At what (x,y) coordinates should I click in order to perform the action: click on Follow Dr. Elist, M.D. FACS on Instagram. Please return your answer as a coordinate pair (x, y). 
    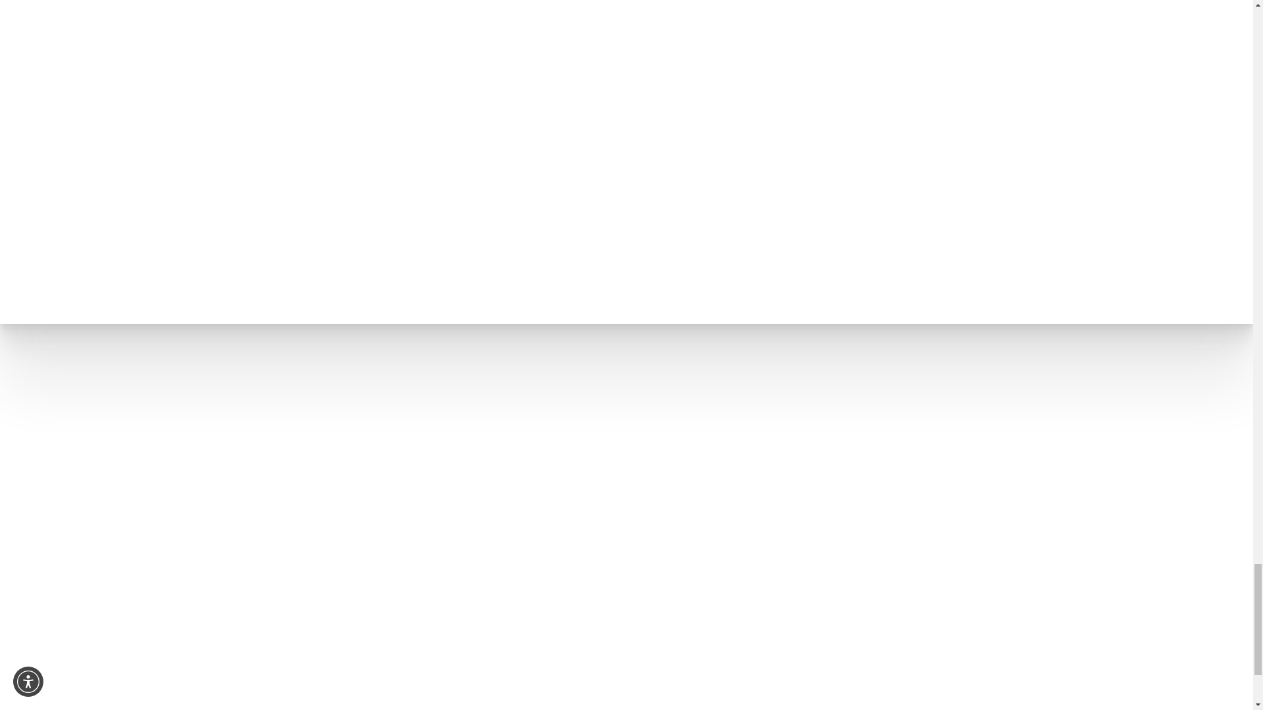
    Looking at the image, I should click on (930, 468).